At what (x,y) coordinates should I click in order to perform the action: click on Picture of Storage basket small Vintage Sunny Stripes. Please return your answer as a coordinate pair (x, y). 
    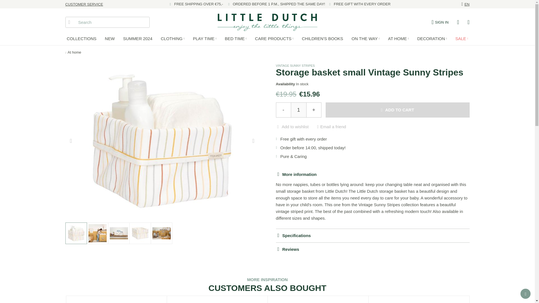
    Looking at the image, I should click on (76, 233).